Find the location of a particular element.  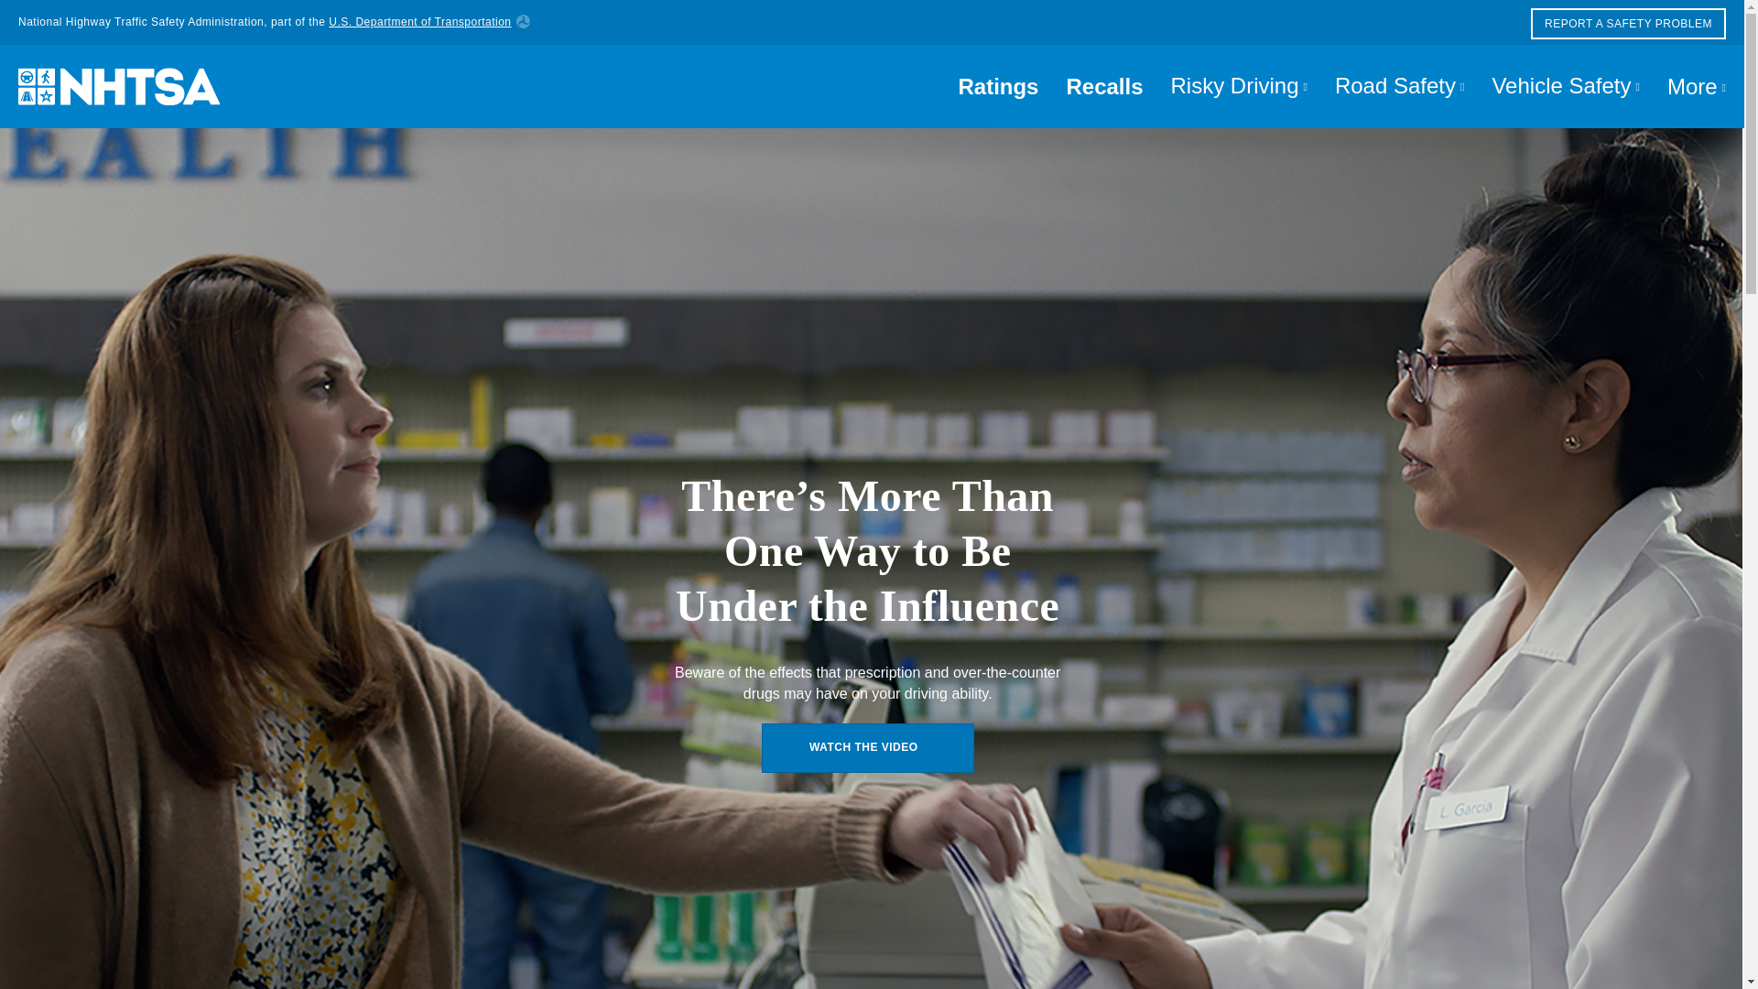

Vehicle Safety is located at coordinates (1566, 86).